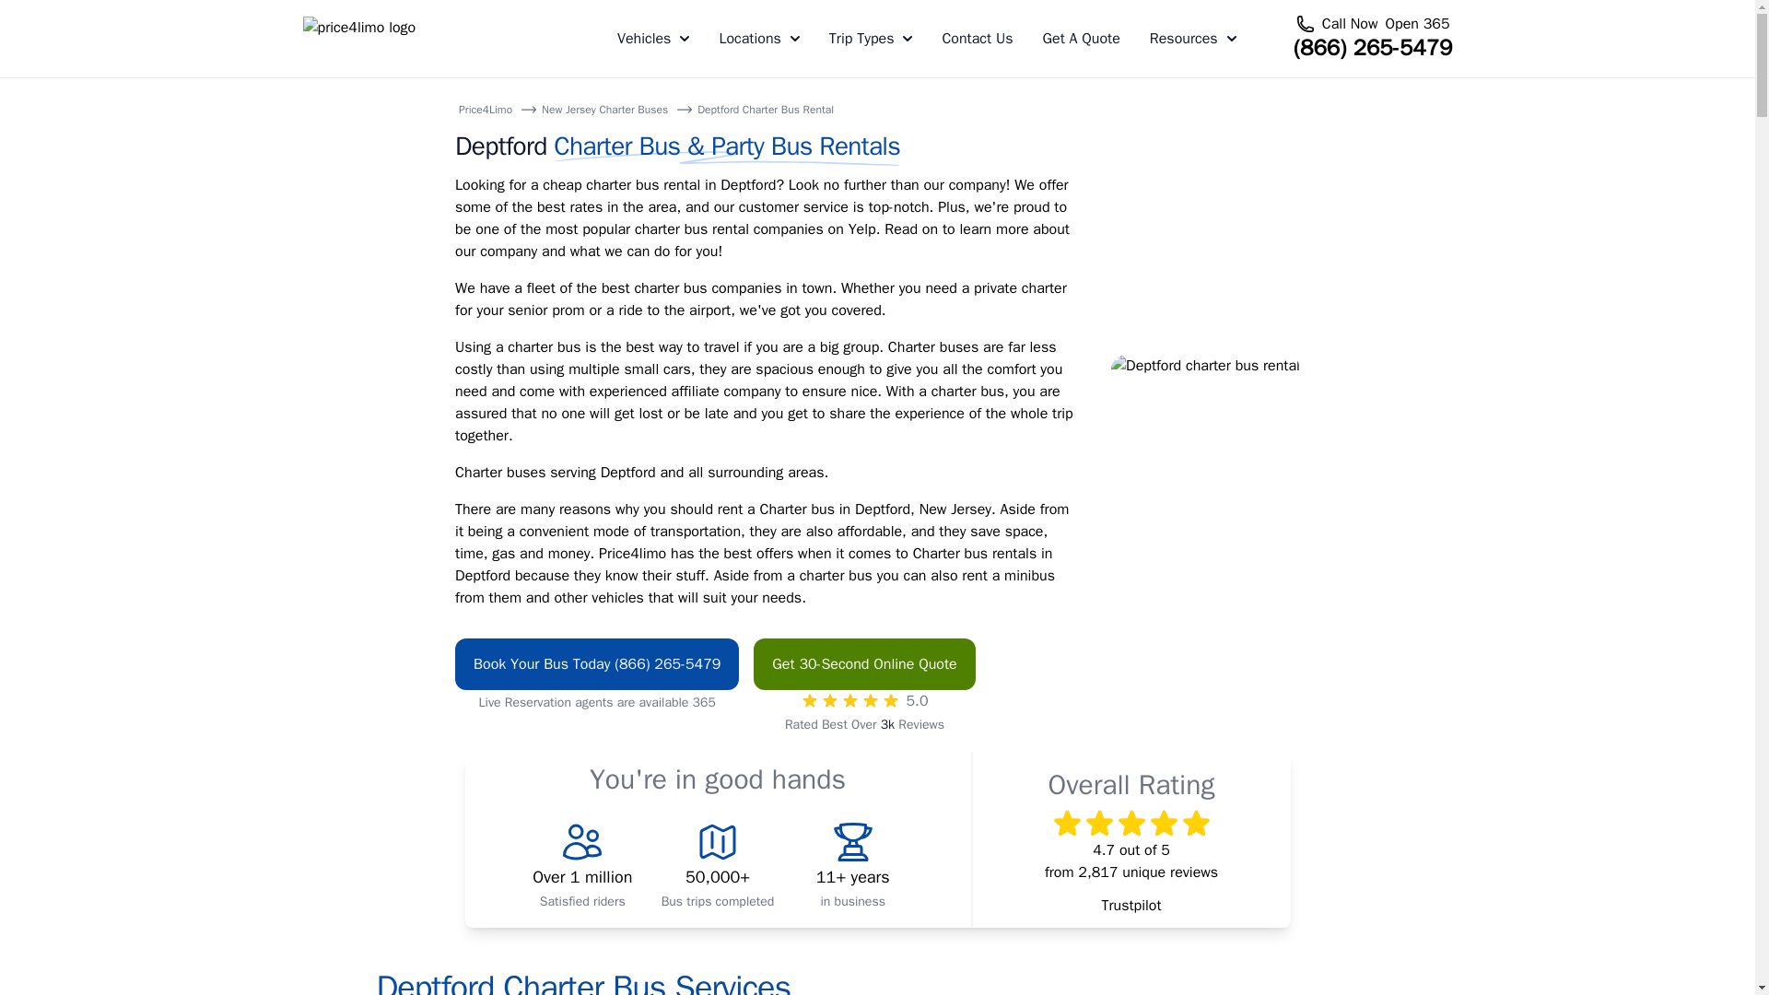  I want to click on Open 365, so click(1417, 24).